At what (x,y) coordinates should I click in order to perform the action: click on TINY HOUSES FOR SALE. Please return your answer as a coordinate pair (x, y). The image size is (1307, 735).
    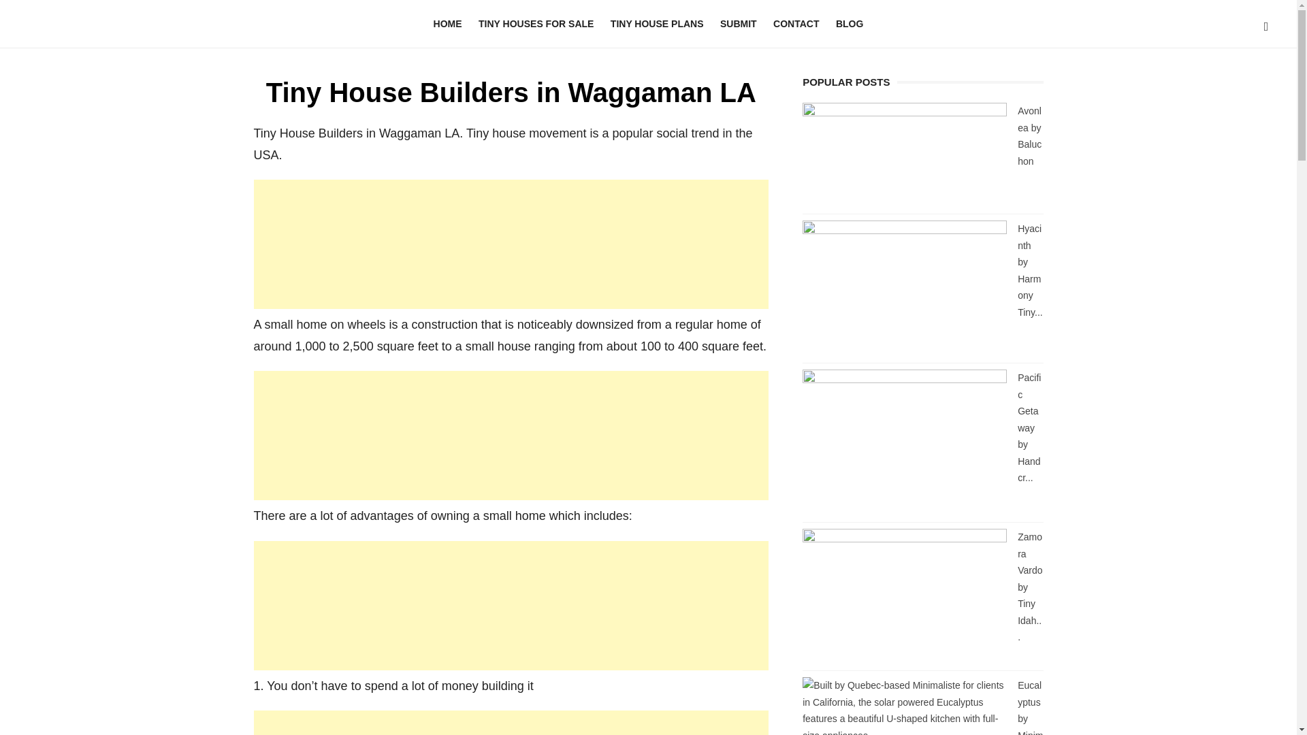
    Looking at the image, I should click on (536, 24).